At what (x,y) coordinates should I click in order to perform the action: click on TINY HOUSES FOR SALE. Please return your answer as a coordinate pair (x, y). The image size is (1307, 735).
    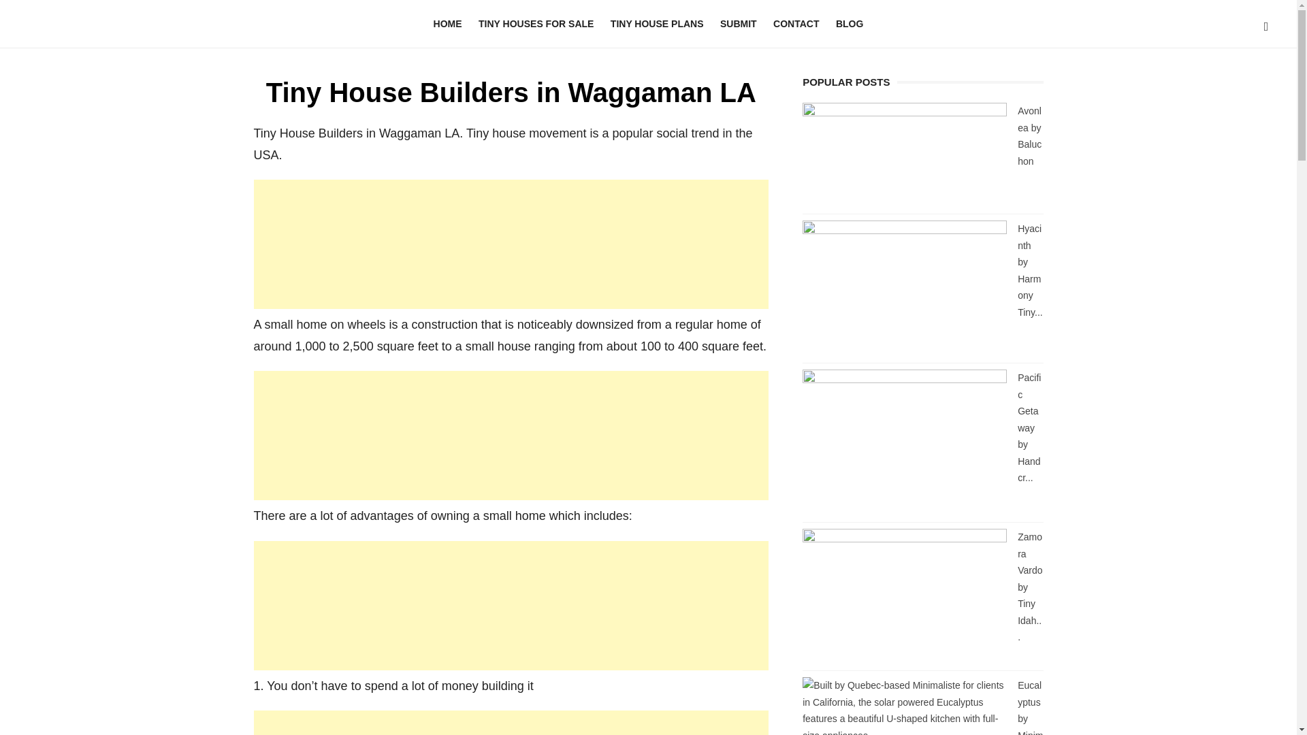
    Looking at the image, I should click on (536, 24).